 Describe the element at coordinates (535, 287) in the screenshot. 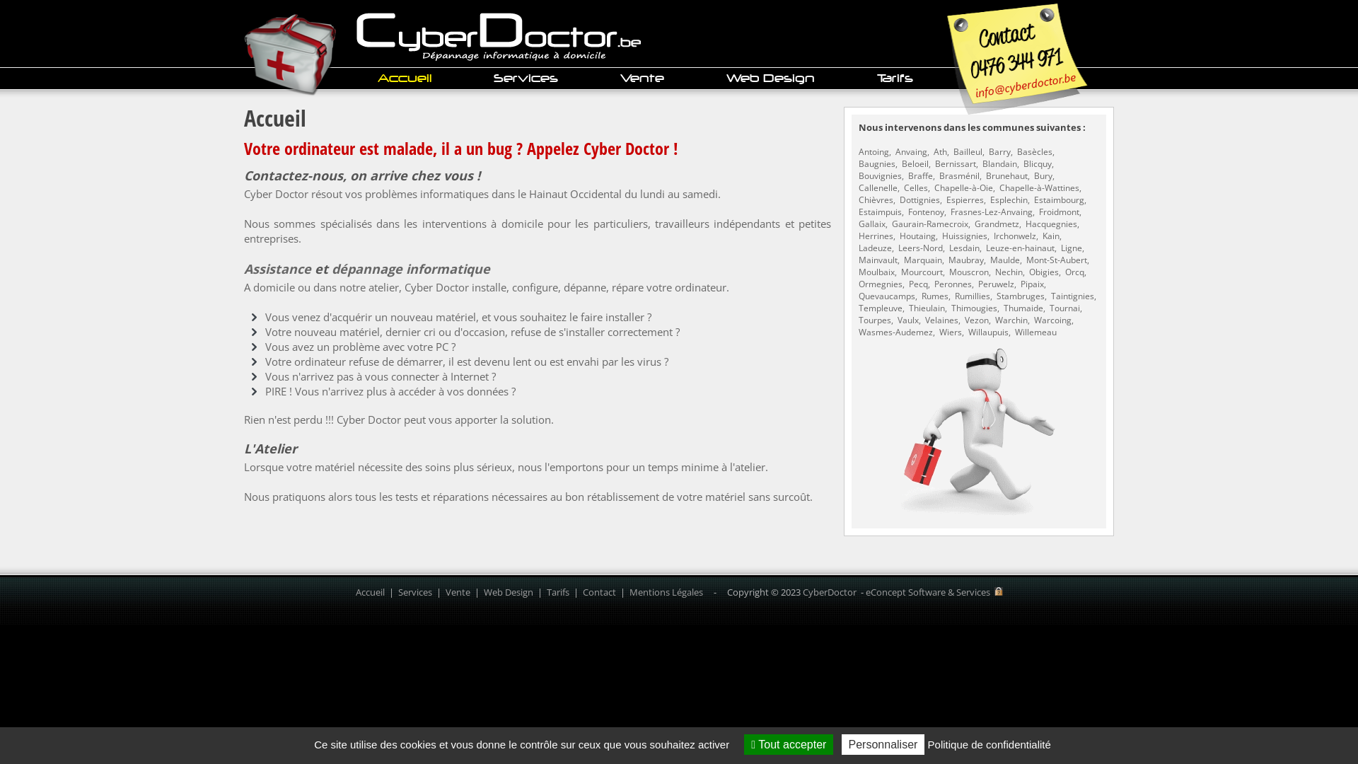

I see `configure` at that location.